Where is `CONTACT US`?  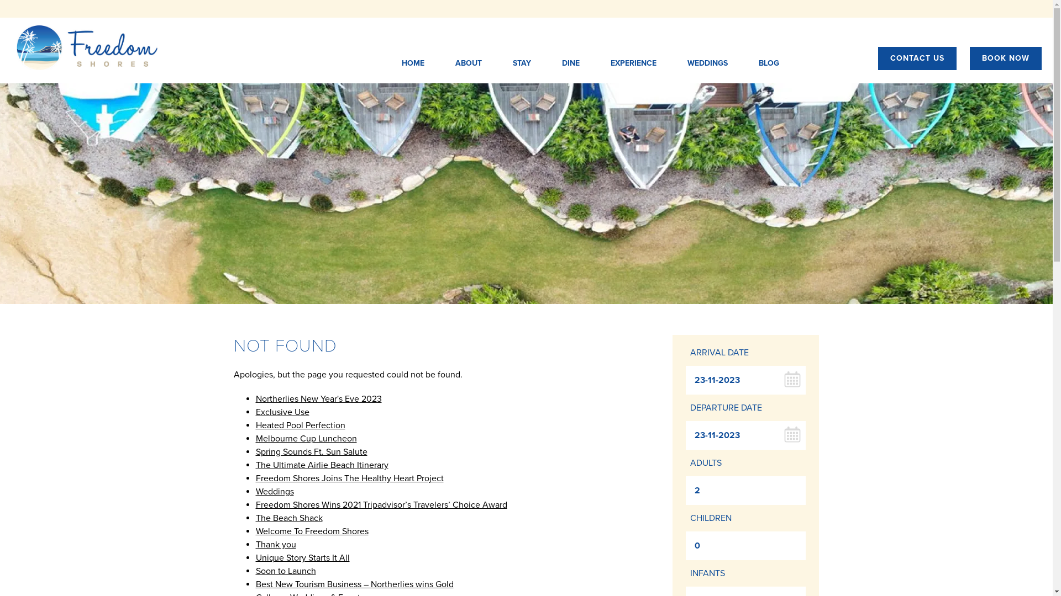
CONTACT US is located at coordinates (917, 58).